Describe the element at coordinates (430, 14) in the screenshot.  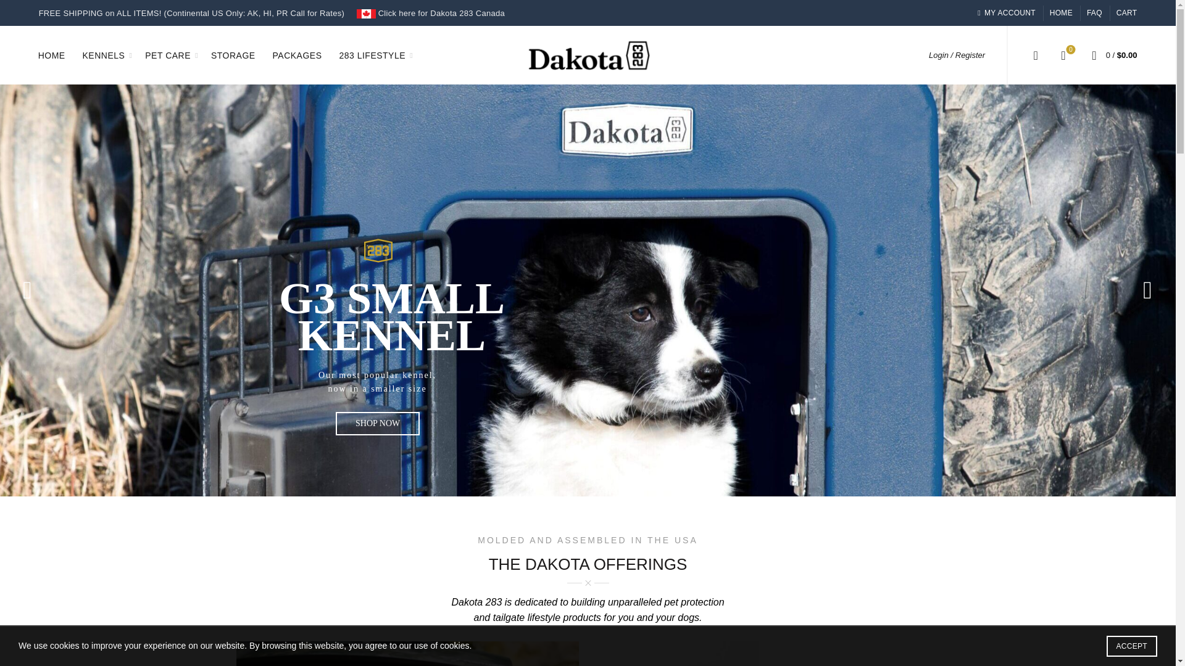
I see `Click here for Dakota 283 Canada` at that location.